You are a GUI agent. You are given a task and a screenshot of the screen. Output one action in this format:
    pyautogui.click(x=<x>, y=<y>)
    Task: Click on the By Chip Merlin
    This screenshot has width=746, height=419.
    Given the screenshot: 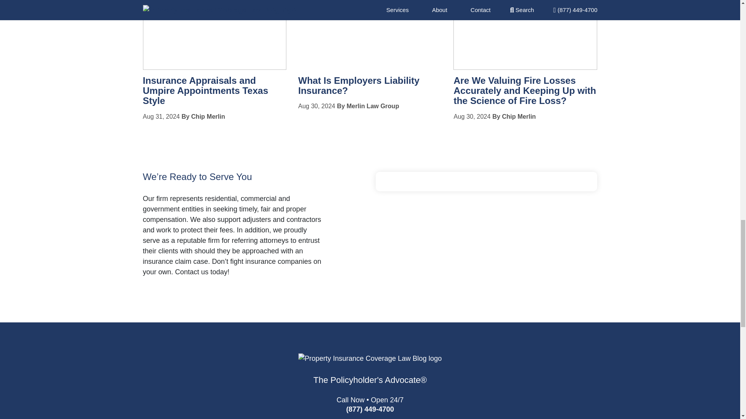 What is the action you would take?
    pyautogui.click(x=514, y=116)
    